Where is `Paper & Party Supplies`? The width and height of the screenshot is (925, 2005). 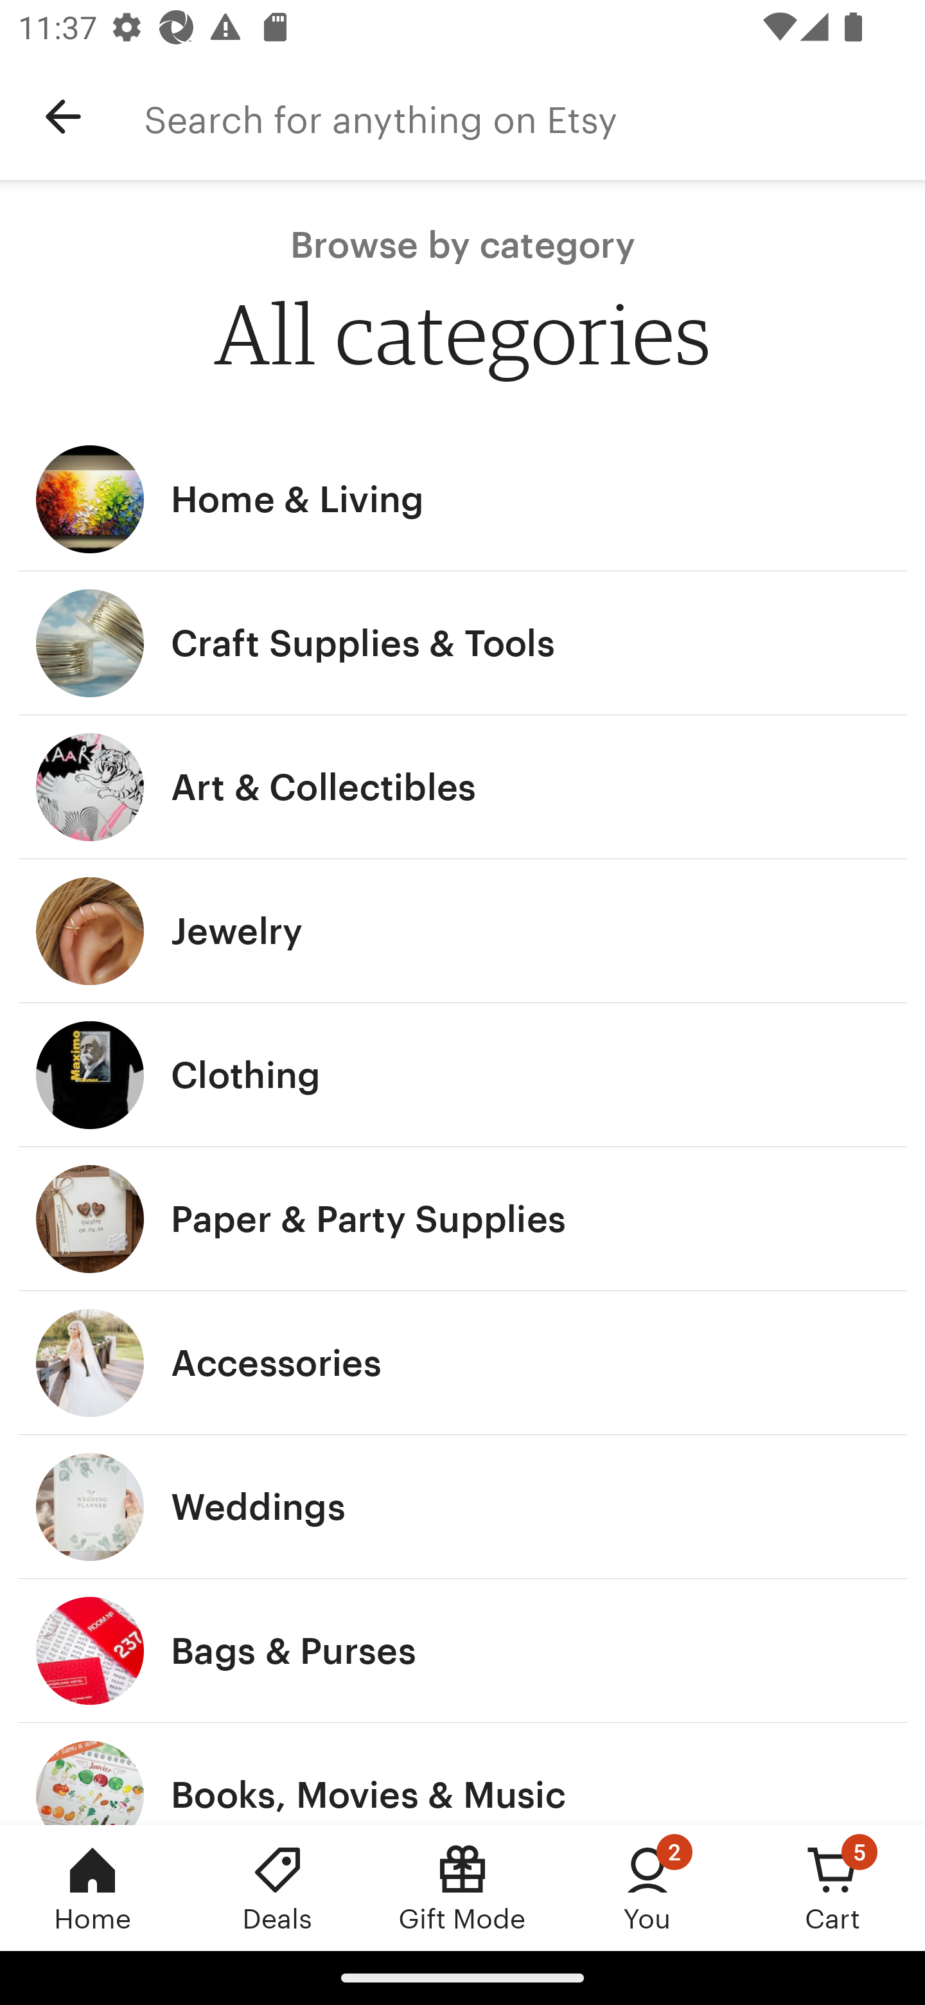
Paper & Party Supplies is located at coordinates (463, 1218).